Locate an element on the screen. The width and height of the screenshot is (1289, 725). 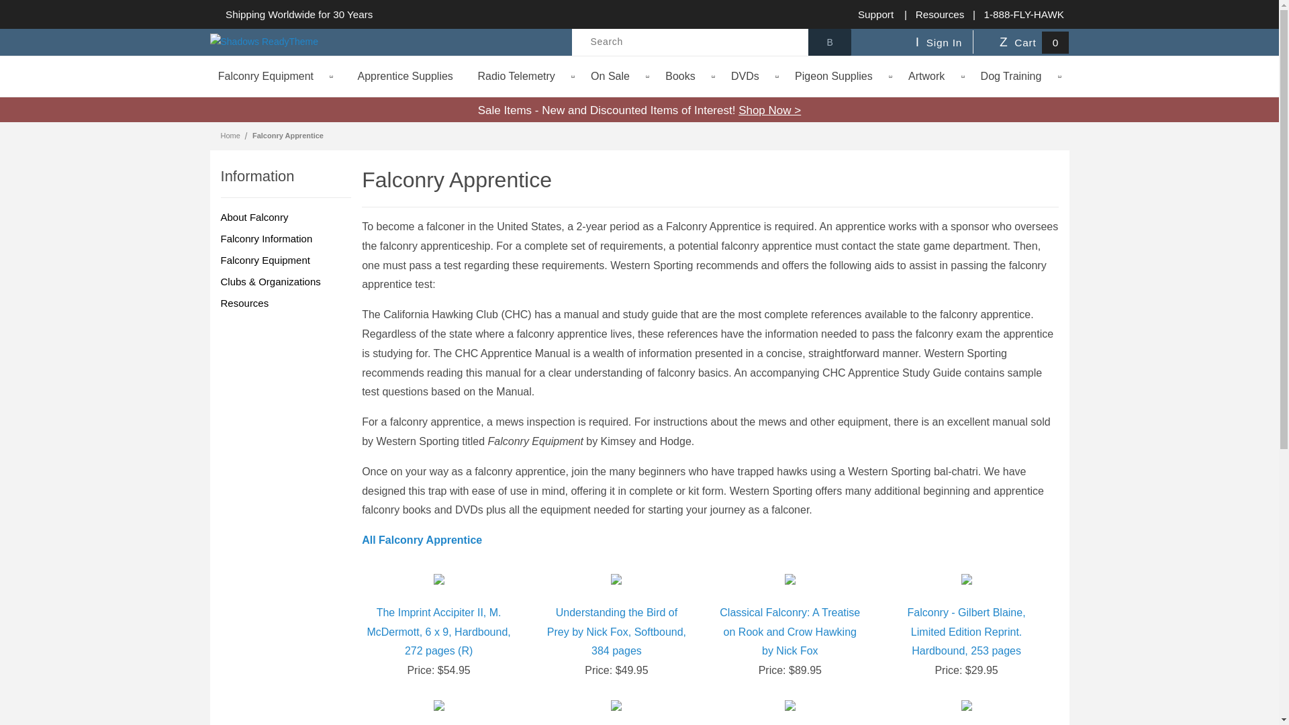
Resources is located at coordinates (940, 13).